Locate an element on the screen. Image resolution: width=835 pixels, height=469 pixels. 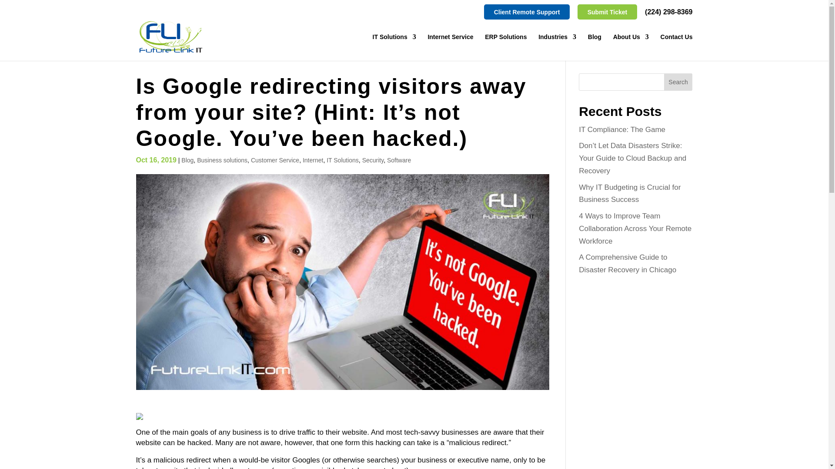
Software is located at coordinates (399, 160).